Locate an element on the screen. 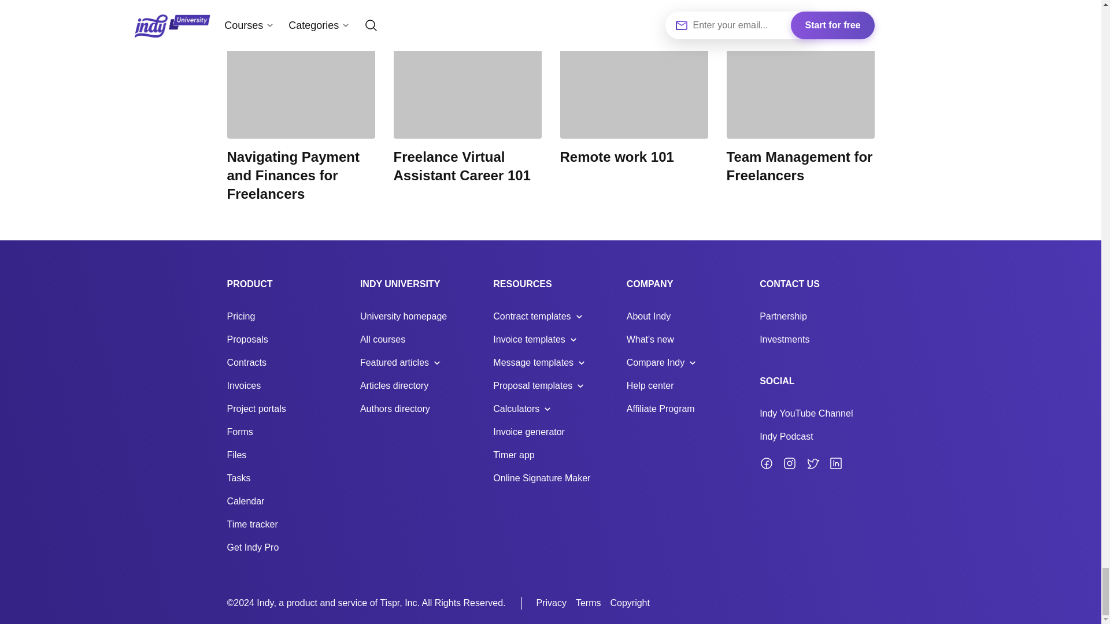 The image size is (1110, 624). Pricing is located at coordinates (240, 316).